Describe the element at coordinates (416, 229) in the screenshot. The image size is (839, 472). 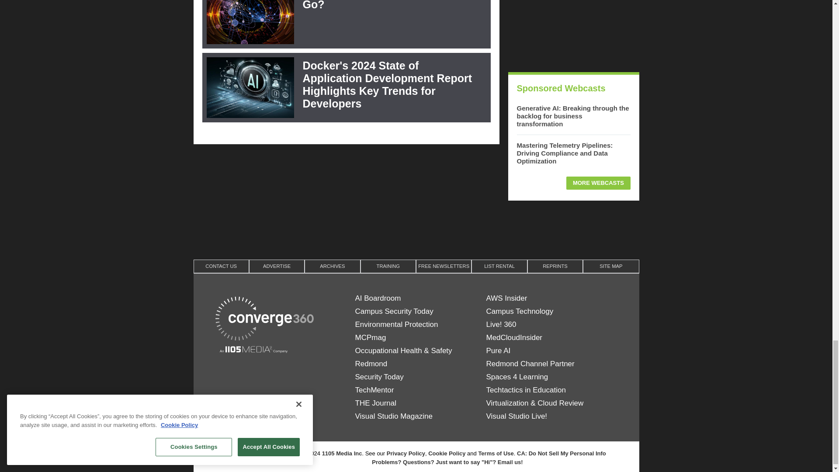
I see `3rd party ad content` at that location.